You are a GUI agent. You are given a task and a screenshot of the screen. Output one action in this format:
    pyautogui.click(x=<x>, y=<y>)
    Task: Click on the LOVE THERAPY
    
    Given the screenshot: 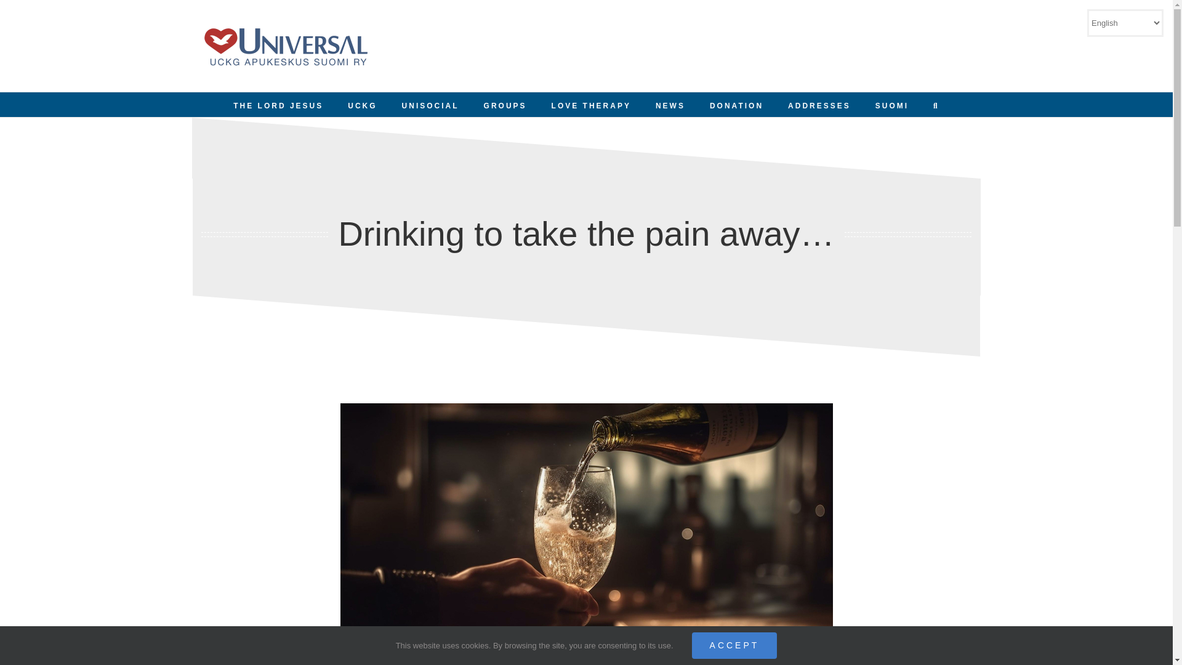 What is the action you would take?
    pyautogui.click(x=591, y=105)
    